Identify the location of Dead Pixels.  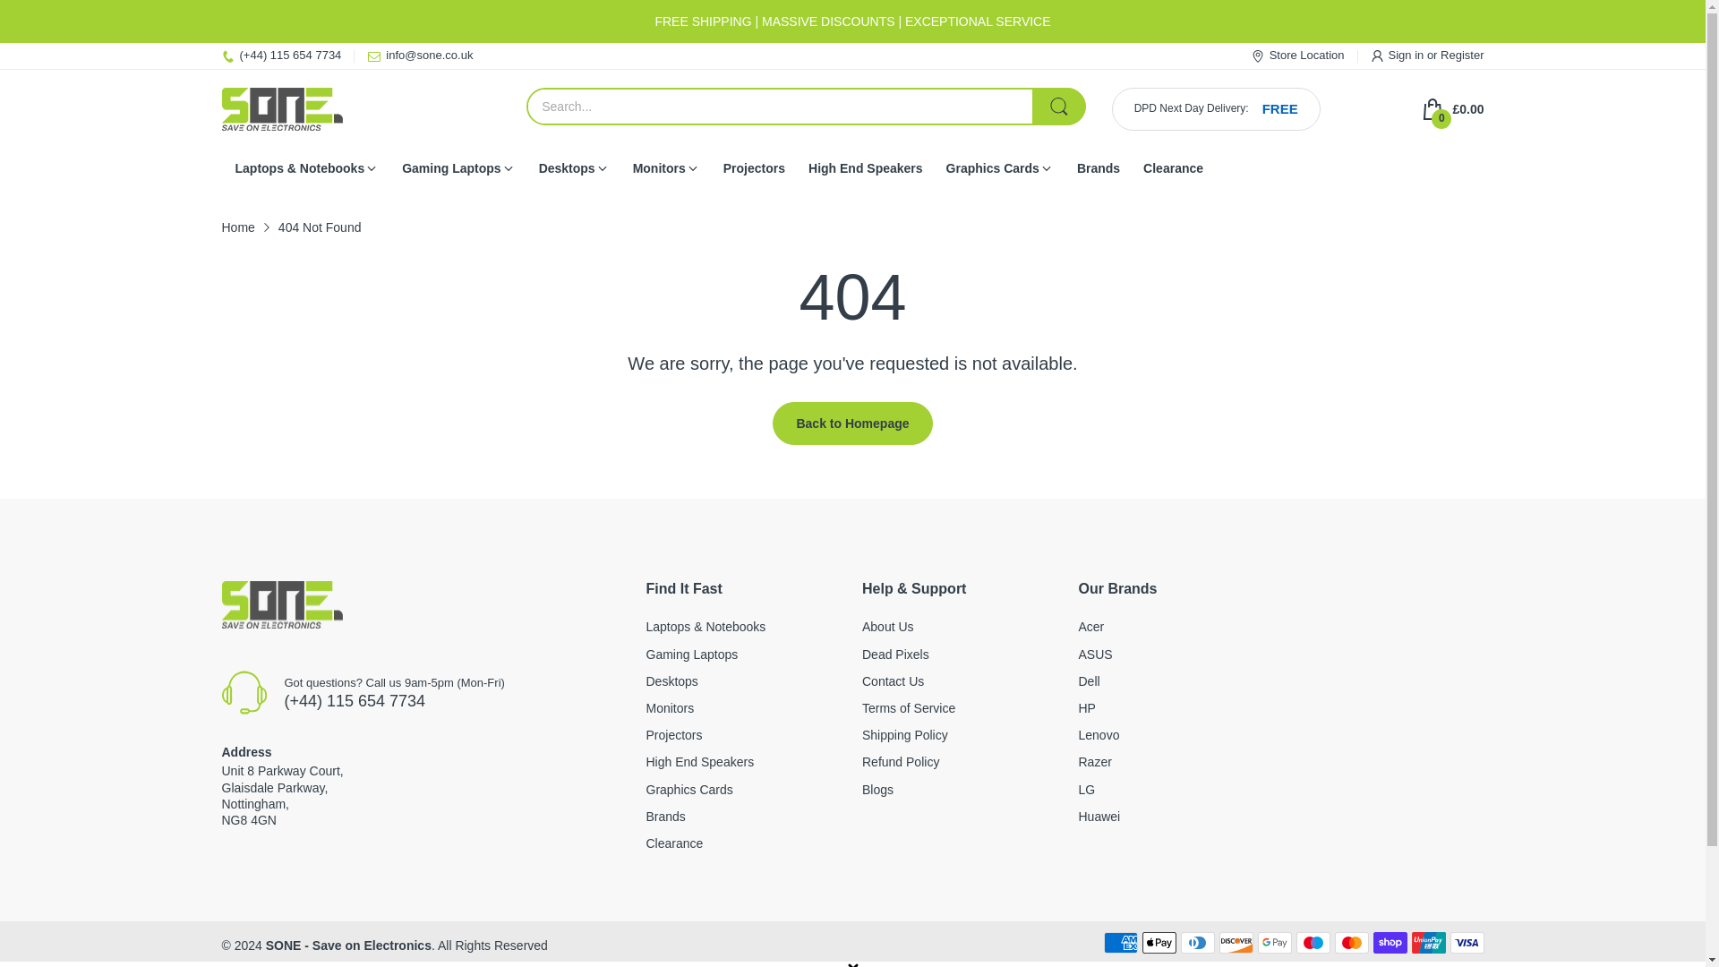
(895, 654).